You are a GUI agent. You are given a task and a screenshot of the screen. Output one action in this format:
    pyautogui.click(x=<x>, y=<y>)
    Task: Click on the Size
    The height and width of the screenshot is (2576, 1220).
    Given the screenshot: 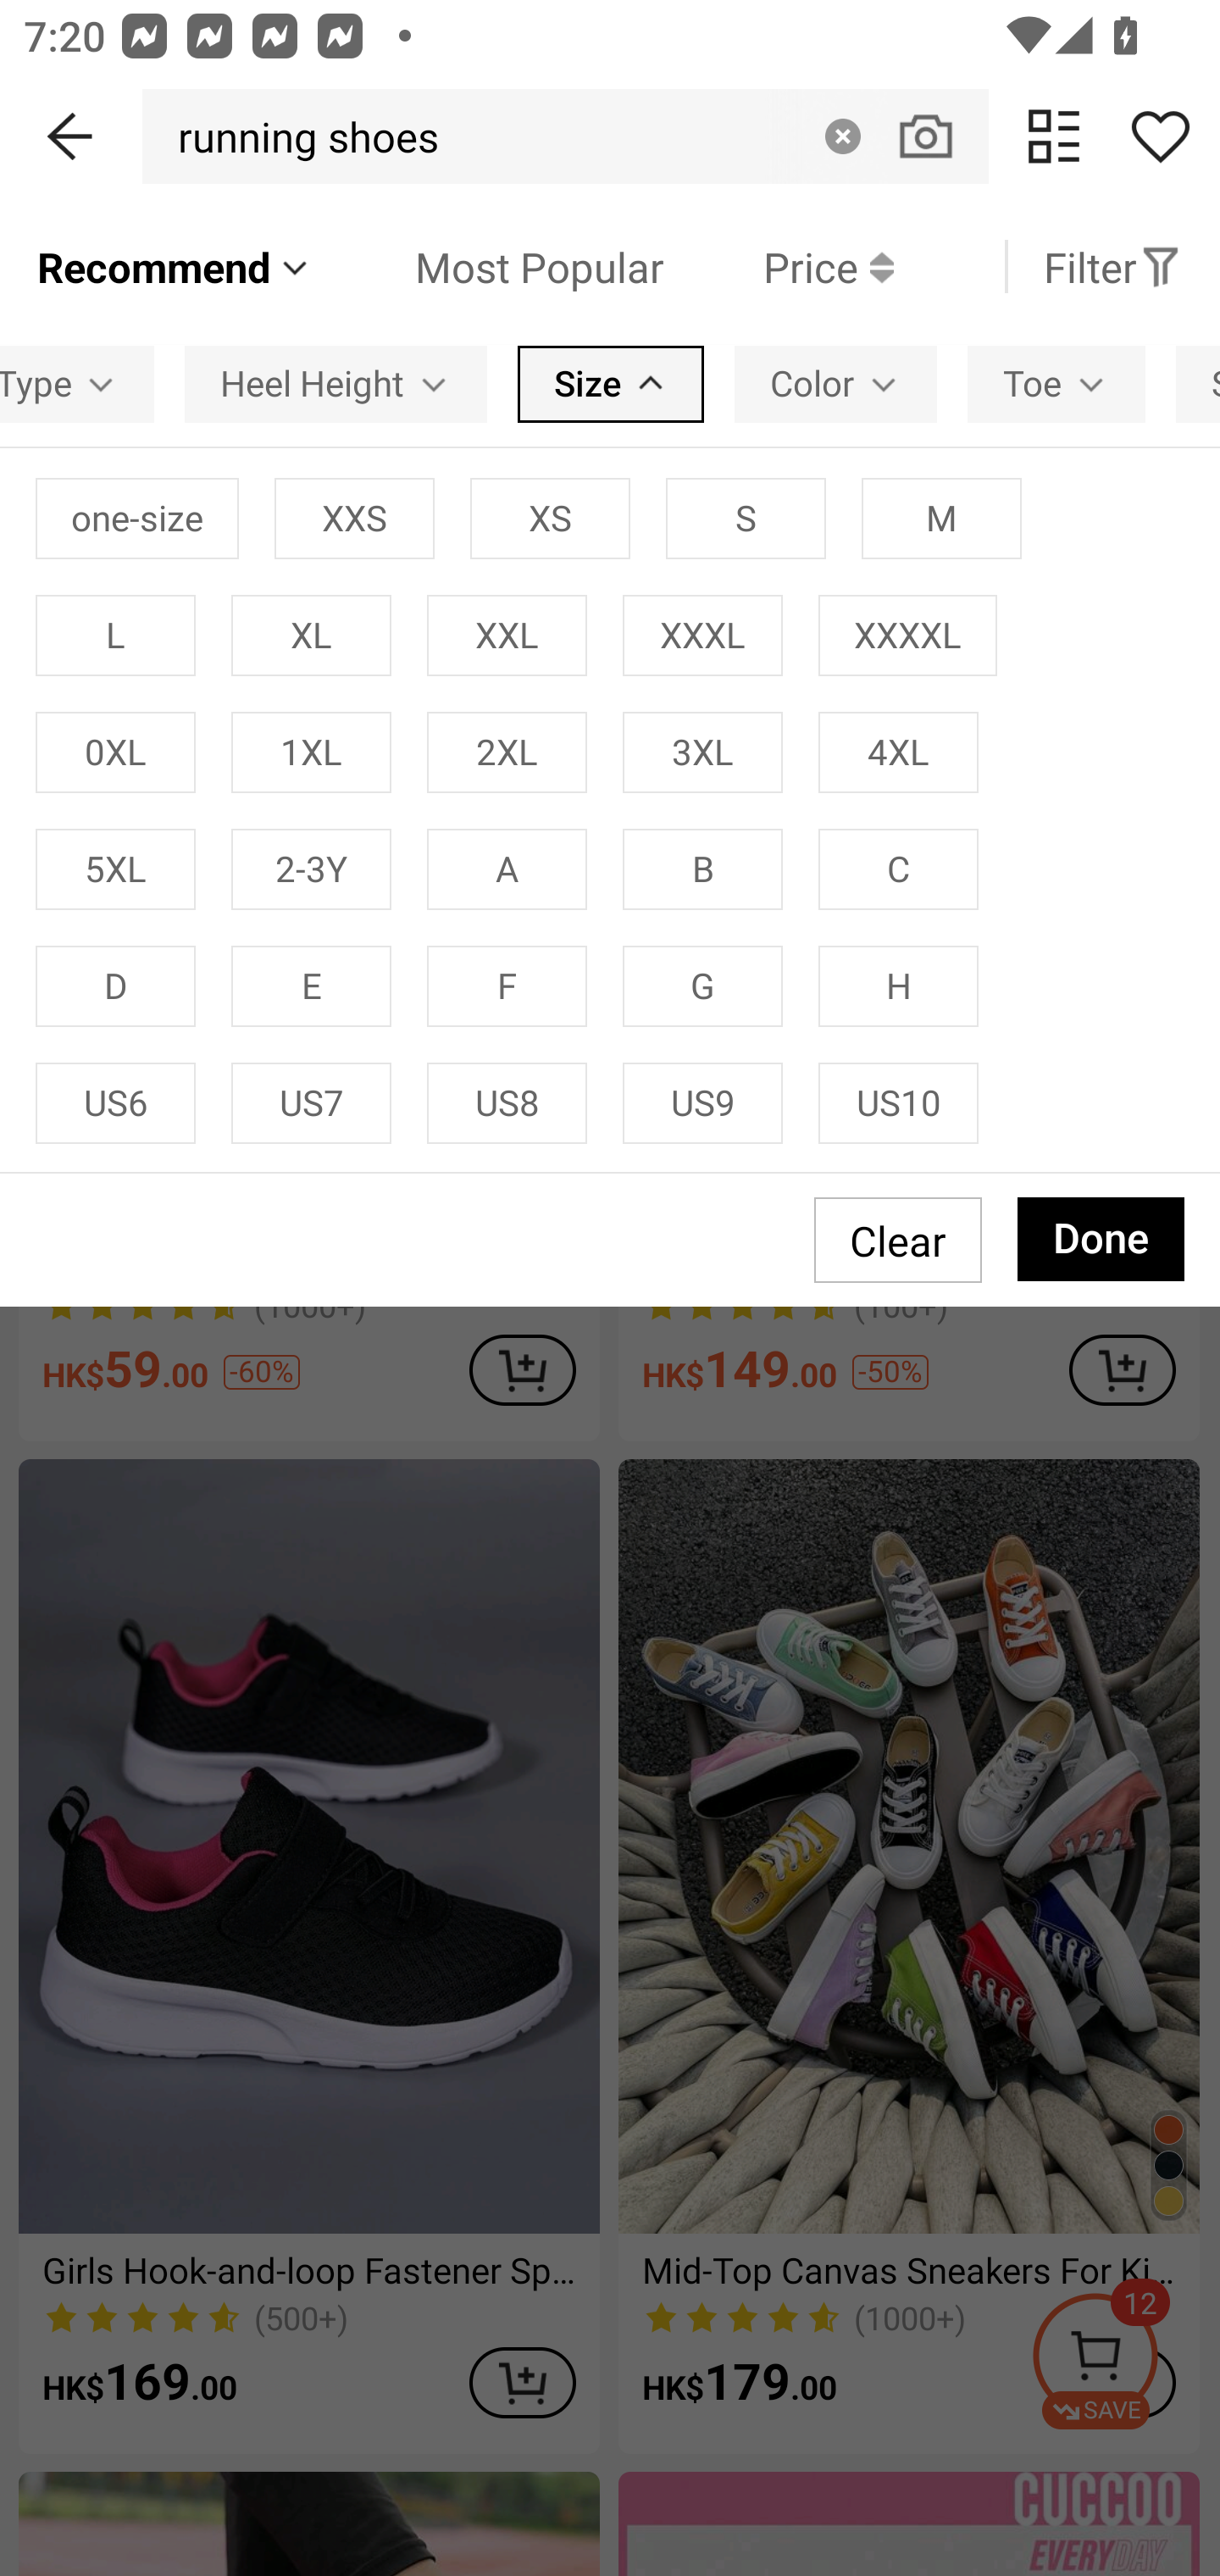 What is the action you would take?
    pyautogui.click(x=610, y=383)
    